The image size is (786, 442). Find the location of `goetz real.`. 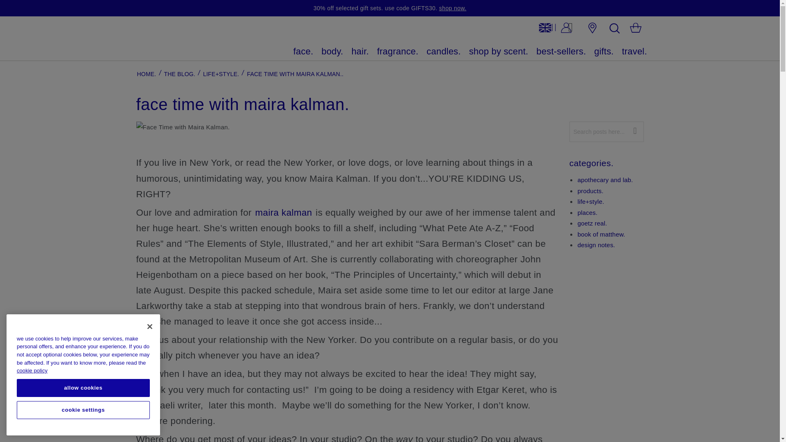

goetz real. is located at coordinates (592, 223).